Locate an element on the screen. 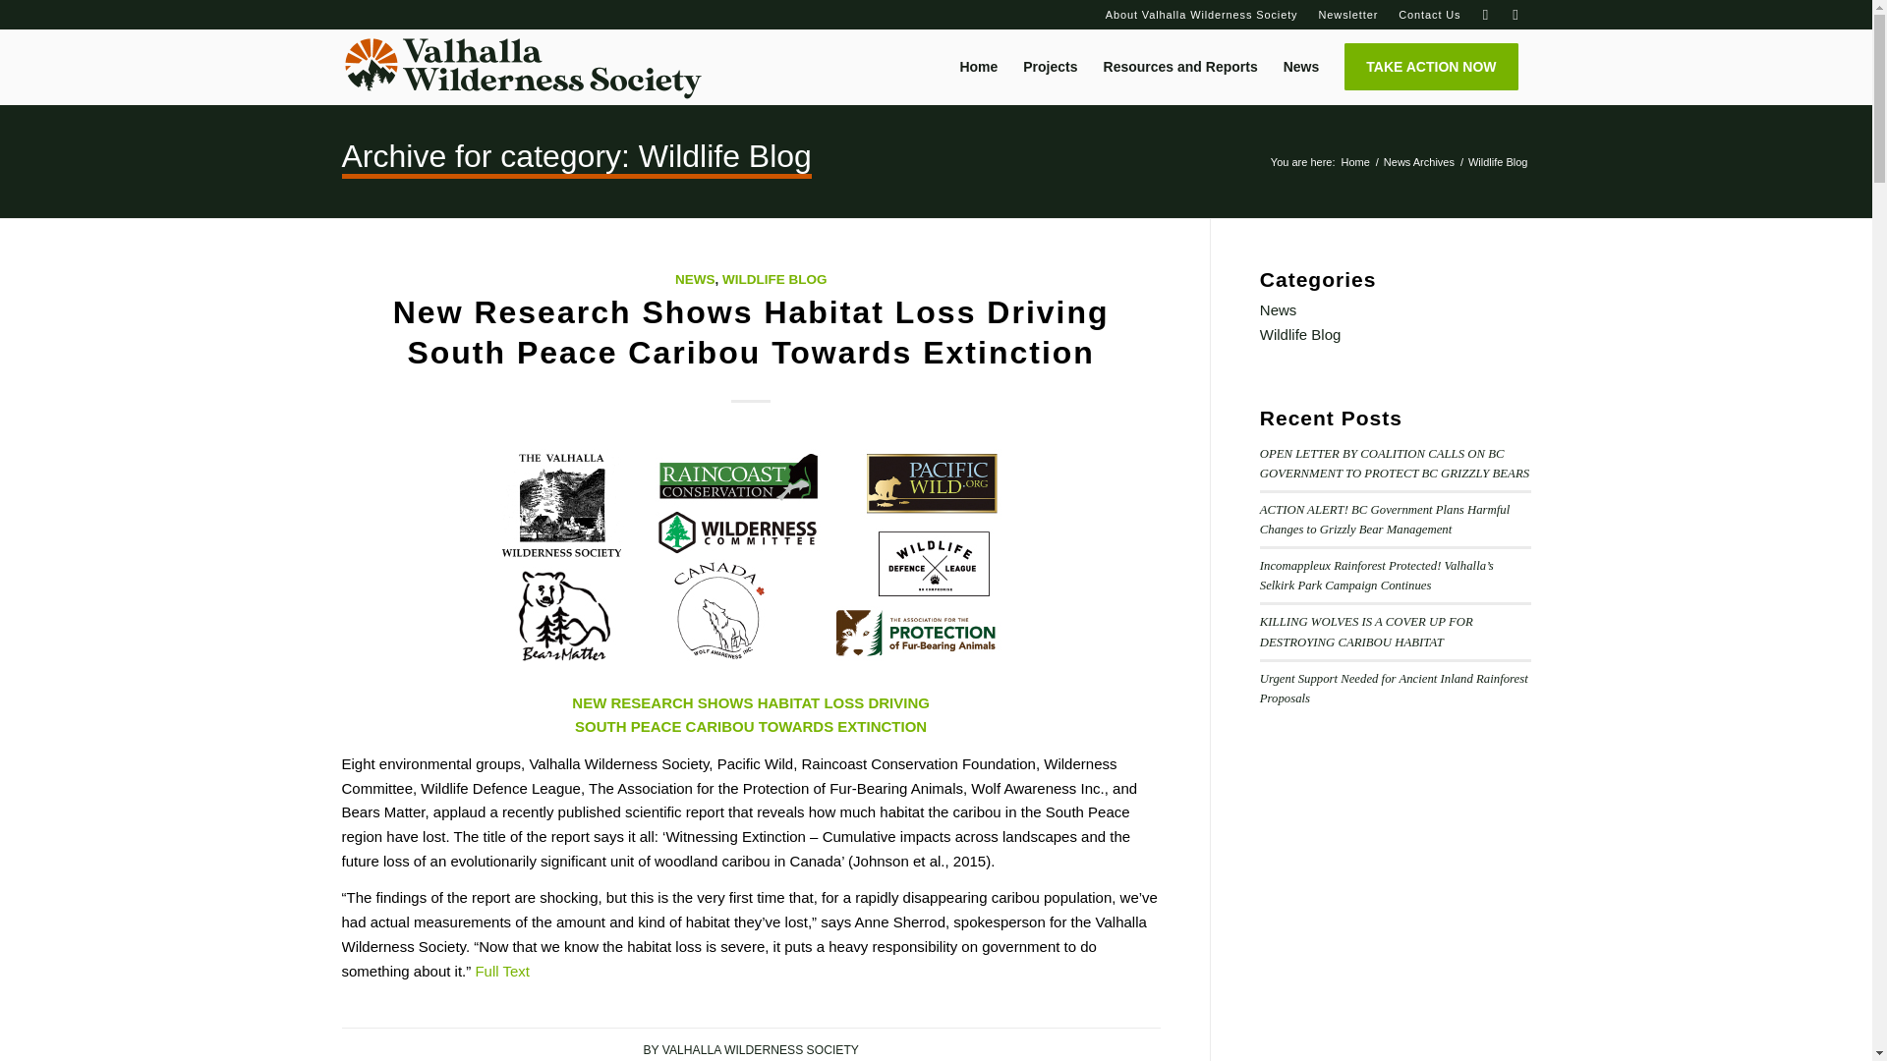 The width and height of the screenshot is (1887, 1061). TAKE ACTION NOW is located at coordinates (1431, 67).